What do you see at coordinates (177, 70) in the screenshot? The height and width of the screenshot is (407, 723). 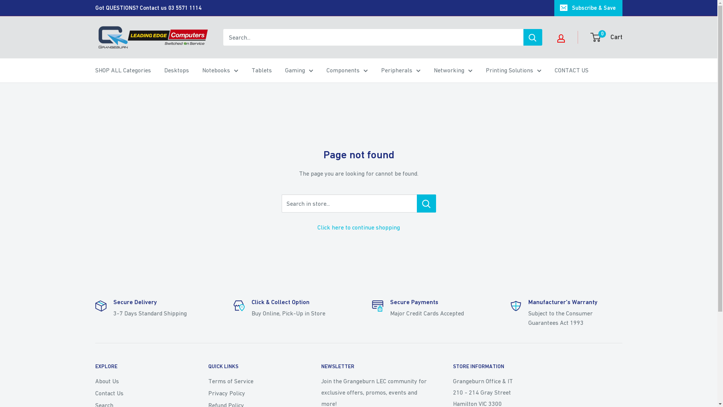 I see `Desktops` at bounding box center [177, 70].